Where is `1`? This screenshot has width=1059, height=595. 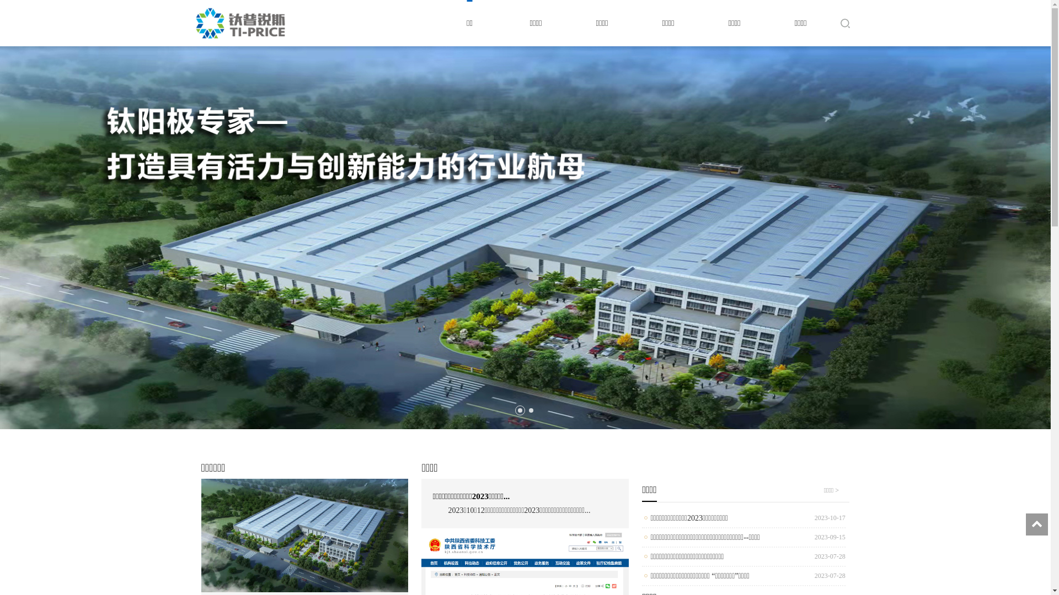
1 is located at coordinates (520, 410).